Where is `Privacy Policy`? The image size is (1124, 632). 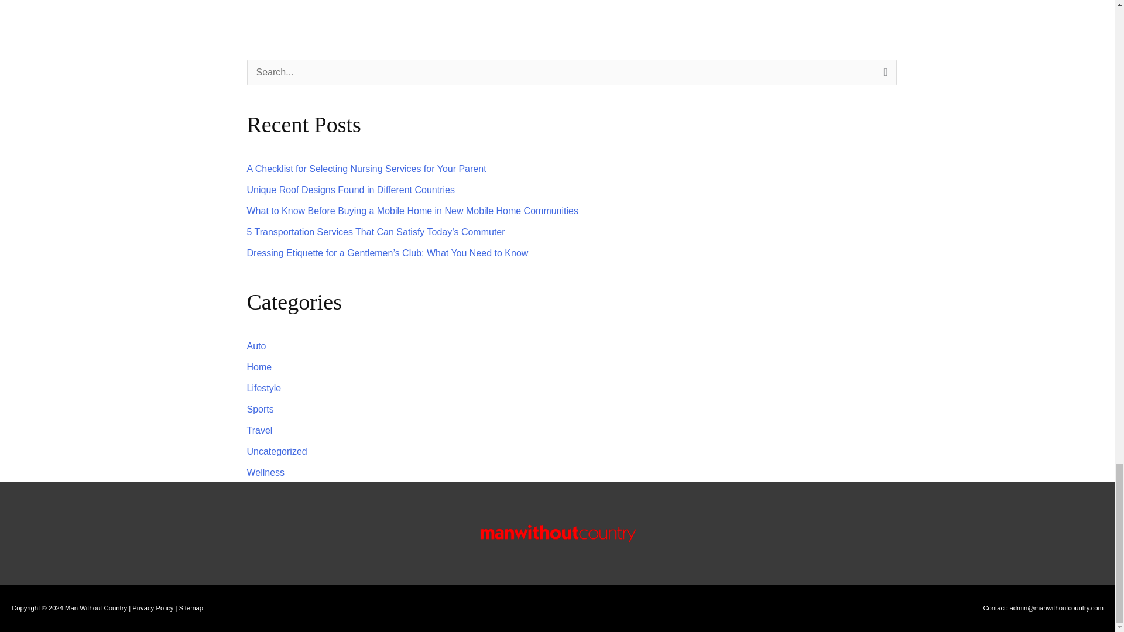
Privacy Policy is located at coordinates (152, 607).